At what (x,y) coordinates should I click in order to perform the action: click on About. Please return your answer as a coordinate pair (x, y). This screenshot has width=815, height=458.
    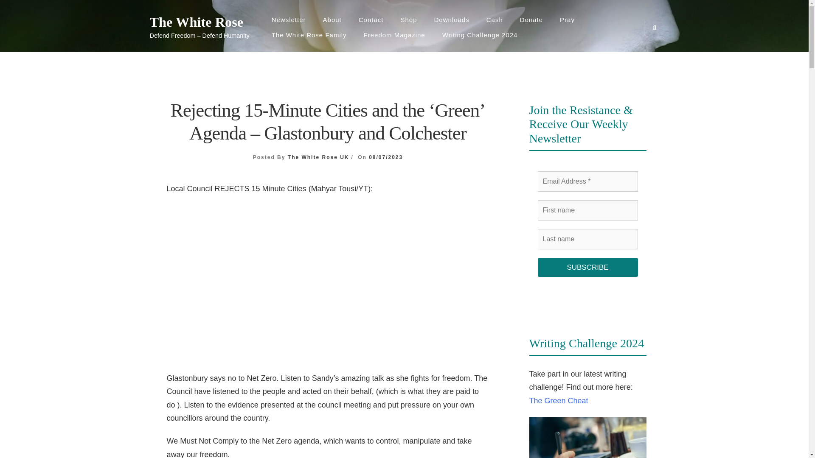
    Looking at the image, I should click on (332, 20).